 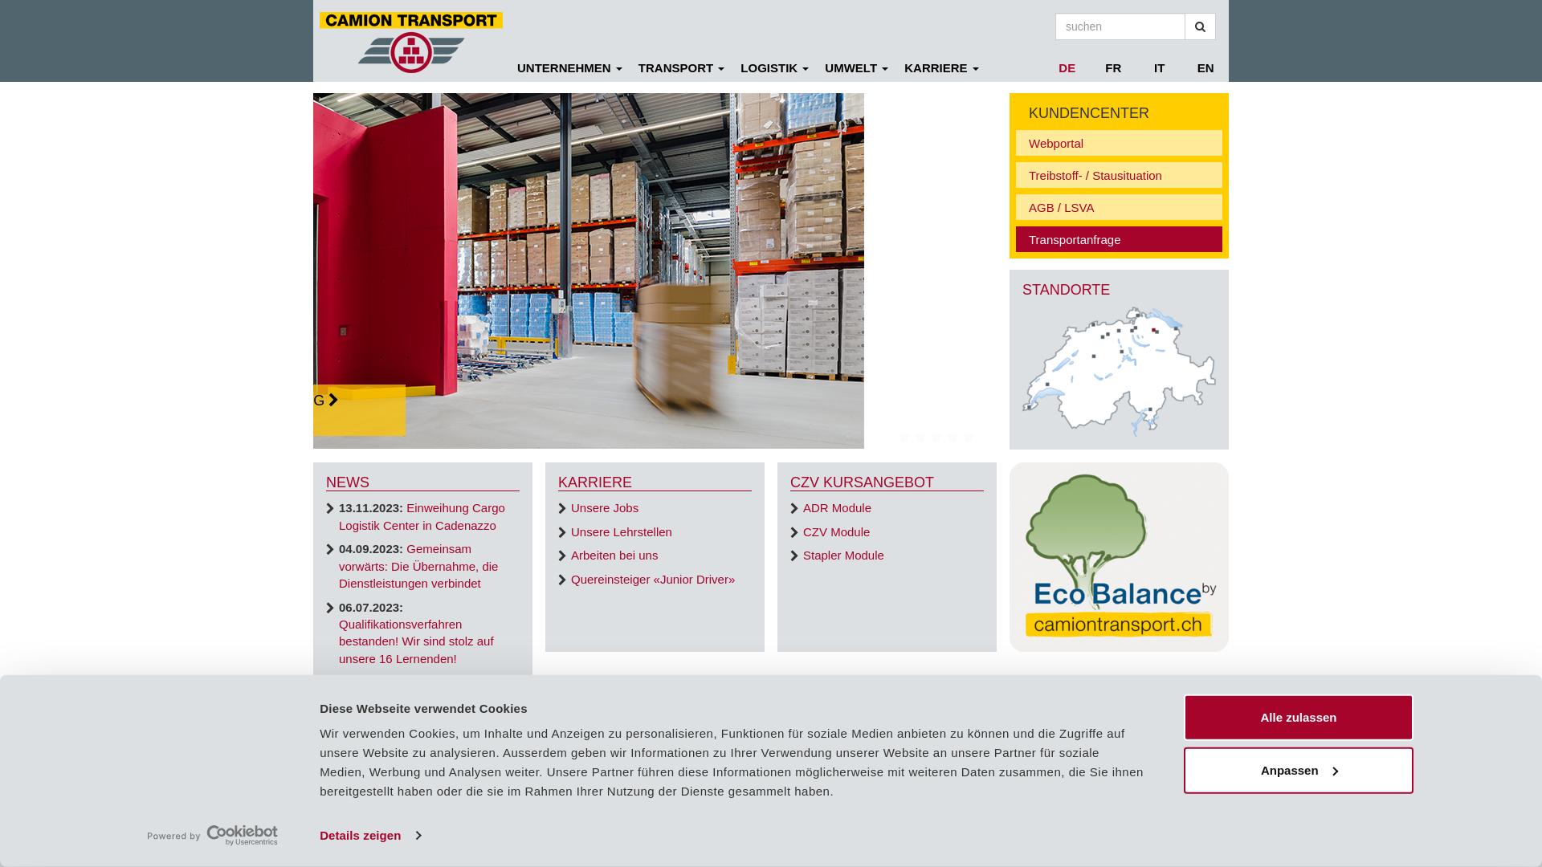 What do you see at coordinates (1181, 836) in the screenshot?
I see `CAMION TRANSPORT auf Instagram` at bounding box center [1181, 836].